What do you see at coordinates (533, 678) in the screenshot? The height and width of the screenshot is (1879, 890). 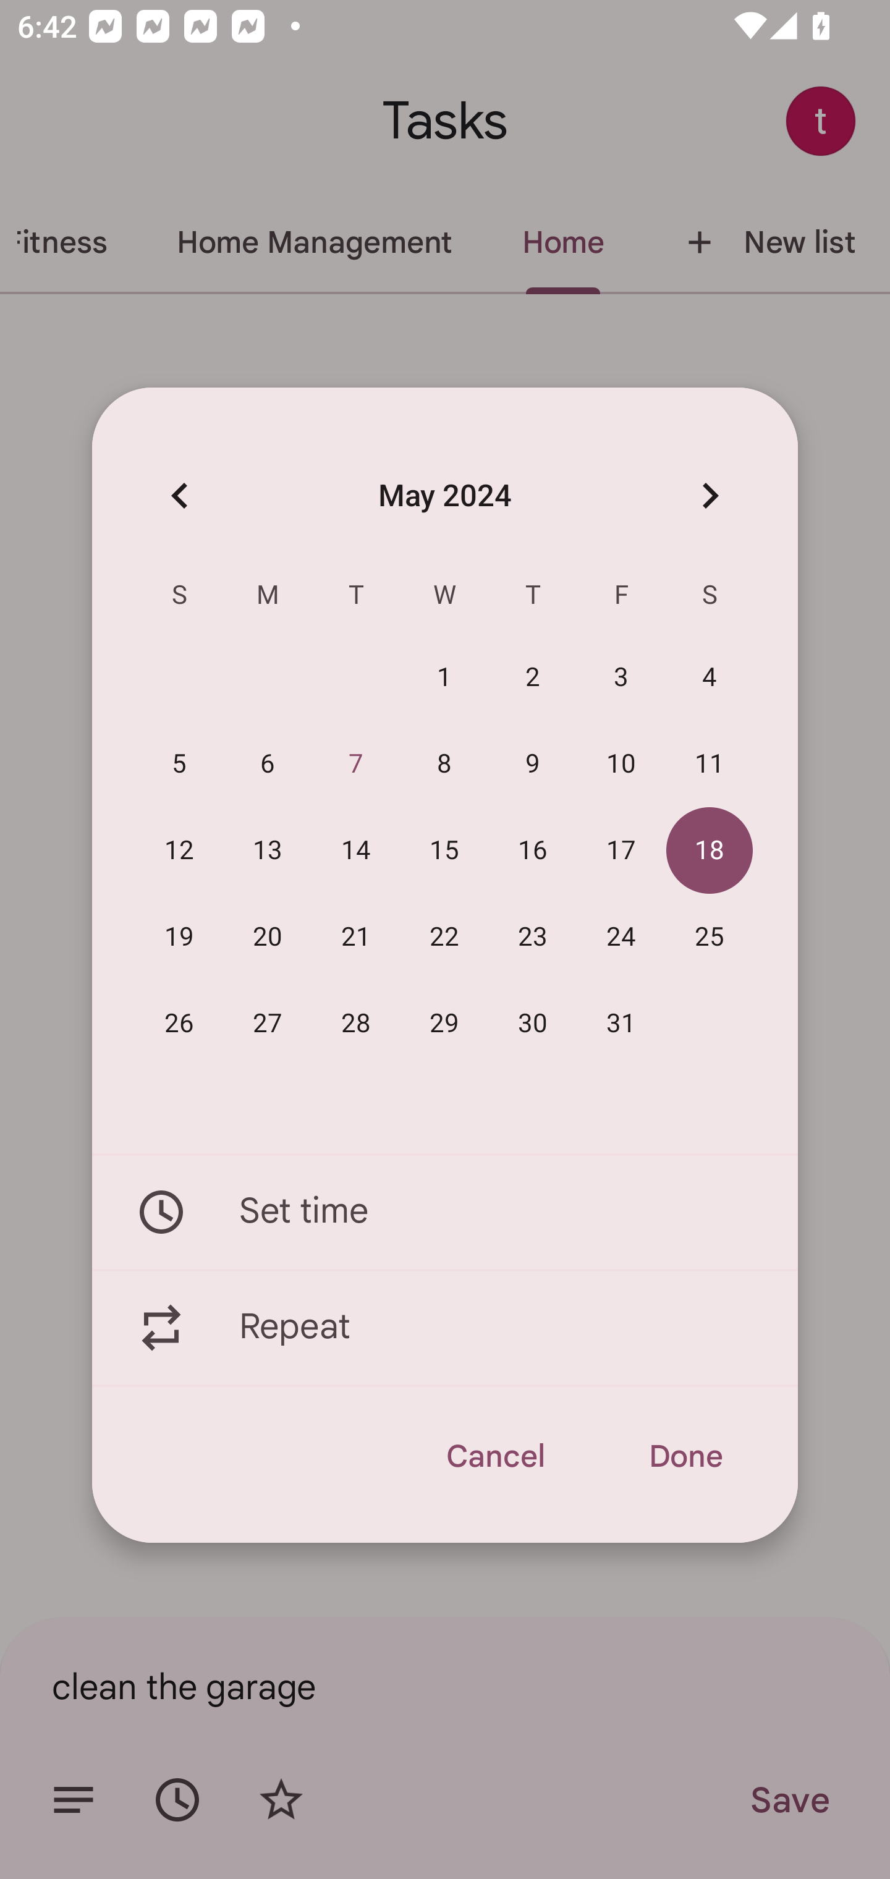 I see `2 02 May 2024` at bounding box center [533, 678].